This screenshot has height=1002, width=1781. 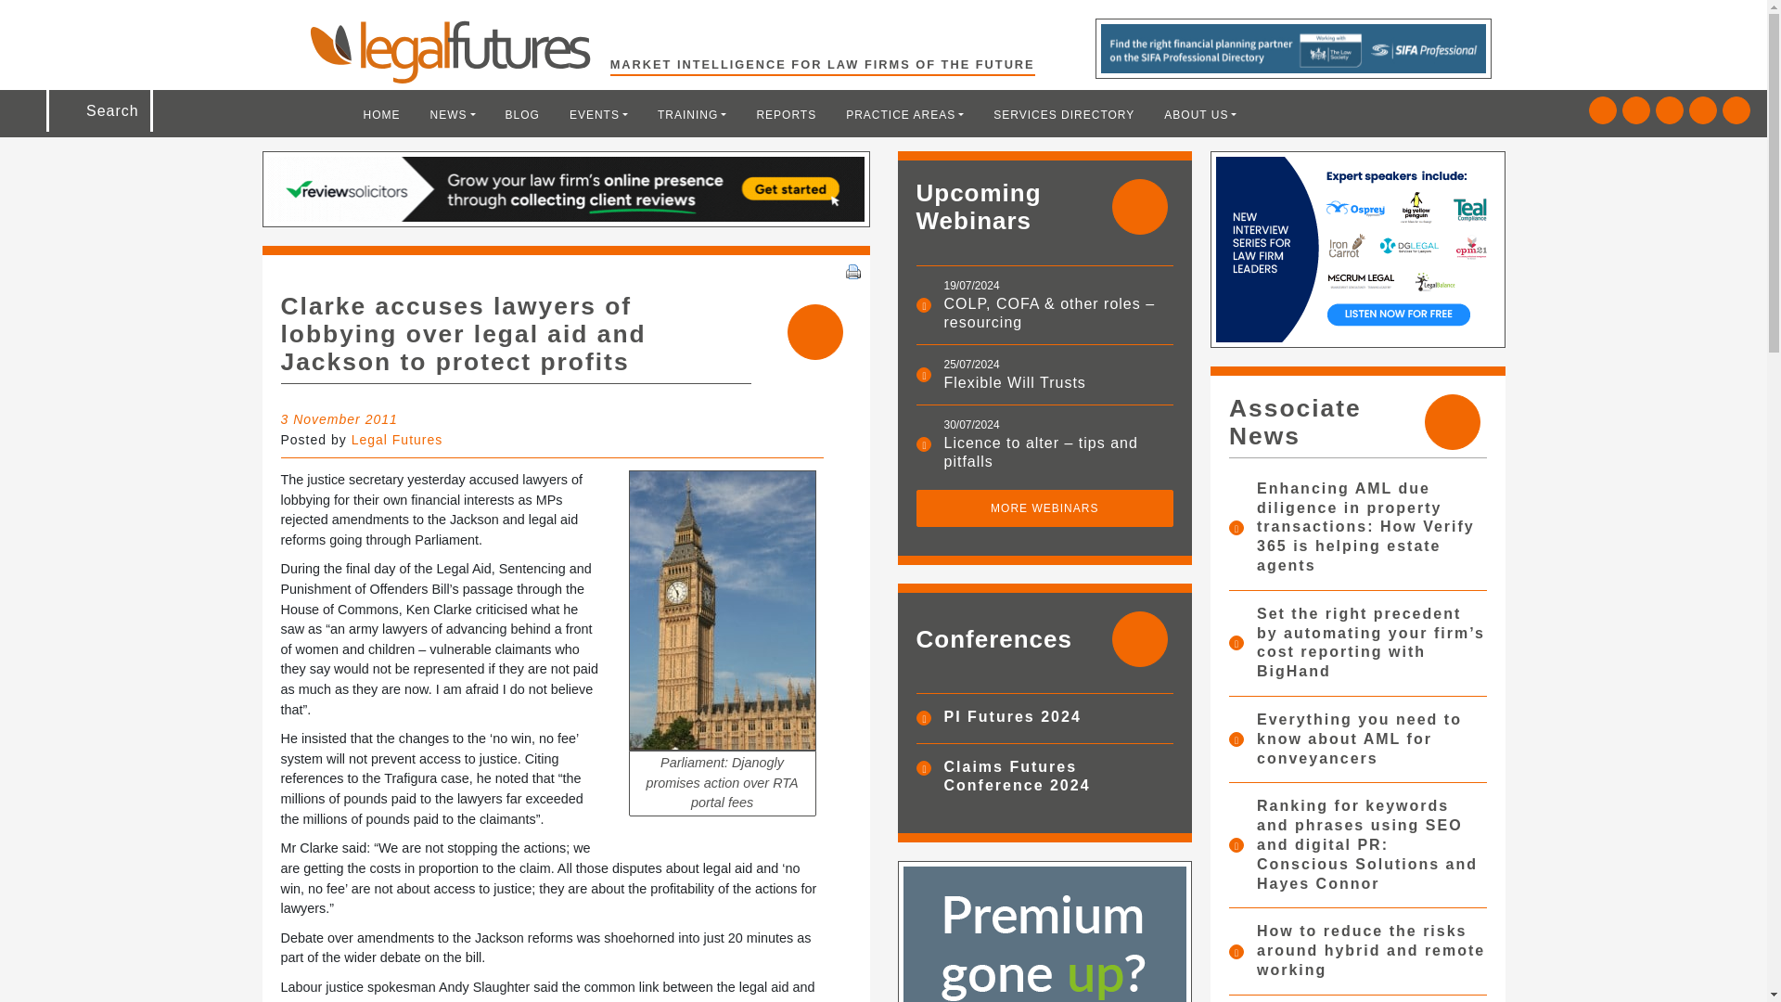 I want to click on training, so click(x=692, y=114).